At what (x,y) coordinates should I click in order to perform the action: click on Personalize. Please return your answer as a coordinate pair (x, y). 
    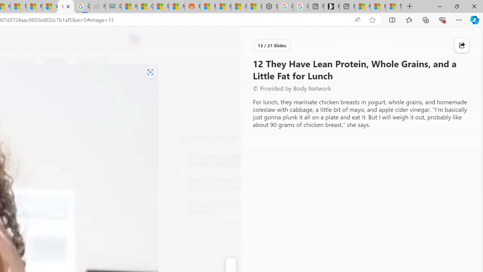
    Looking at the image, I should click on (269, 61).